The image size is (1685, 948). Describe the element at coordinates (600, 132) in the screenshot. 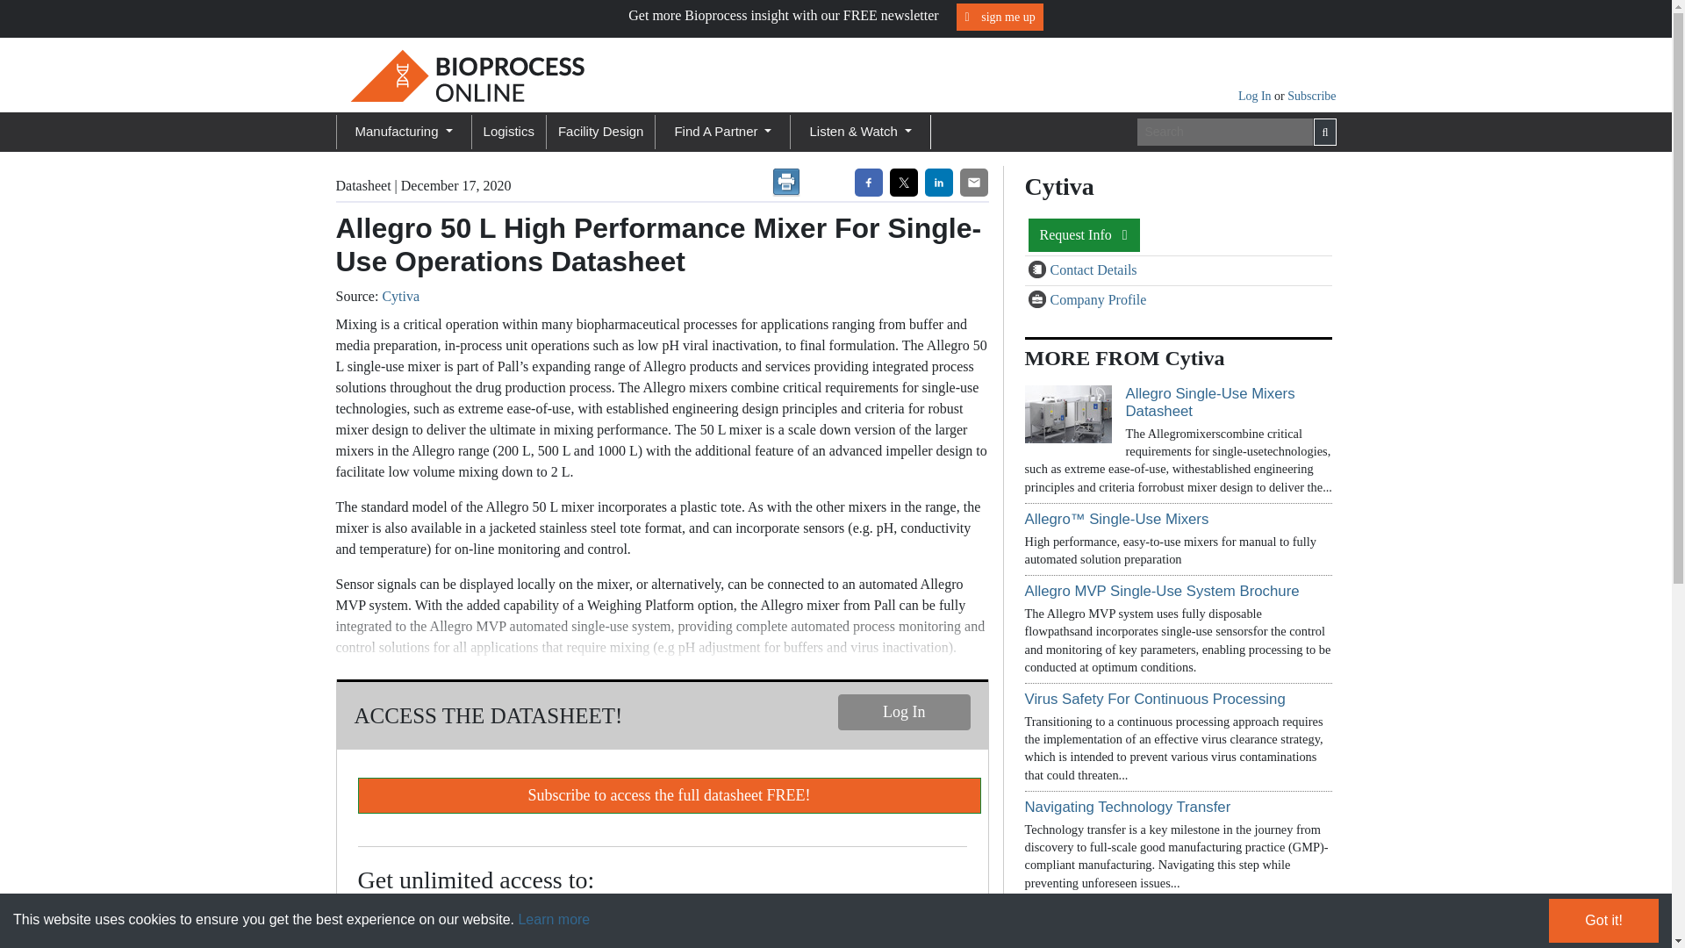

I see `Facility Design` at that location.